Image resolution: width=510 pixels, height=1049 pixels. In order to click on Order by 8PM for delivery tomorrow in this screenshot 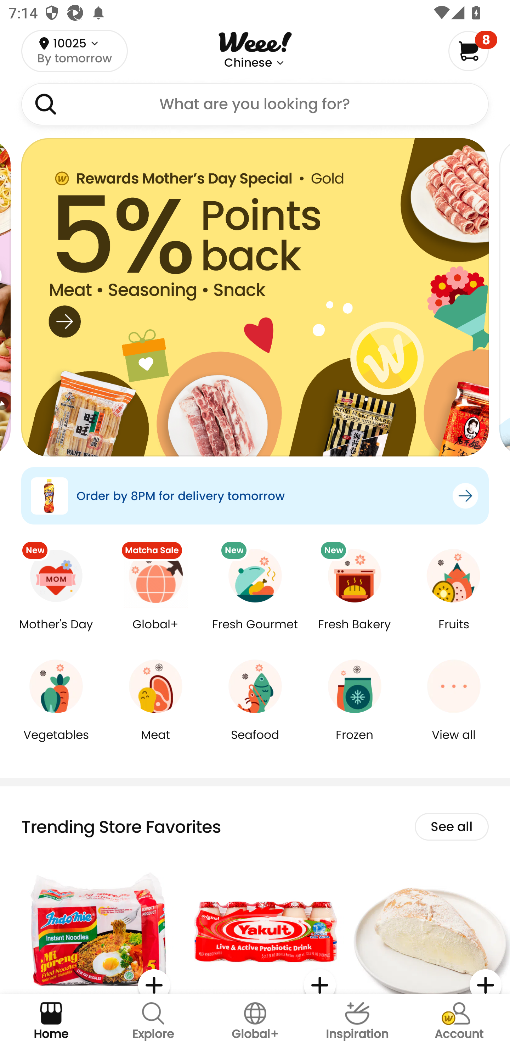, I will do `click(255, 495)`.